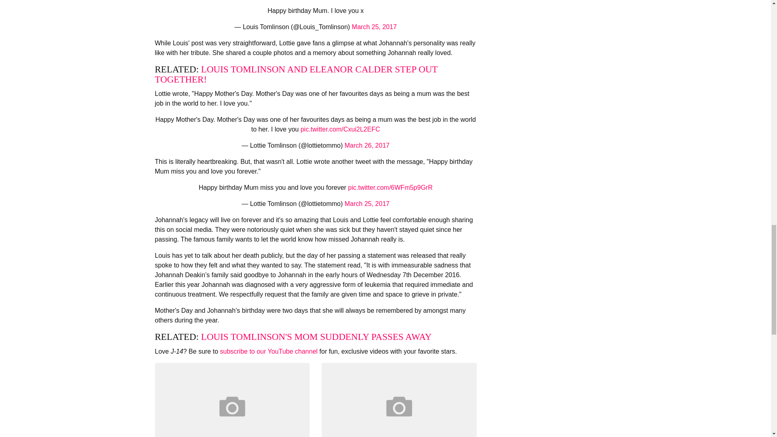 The height and width of the screenshot is (437, 777). What do you see at coordinates (316, 337) in the screenshot?
I see `LOUIS TOMLINSON'S MOM SUDDENLY PASSES AWAY` at bounding box center [316, 337].